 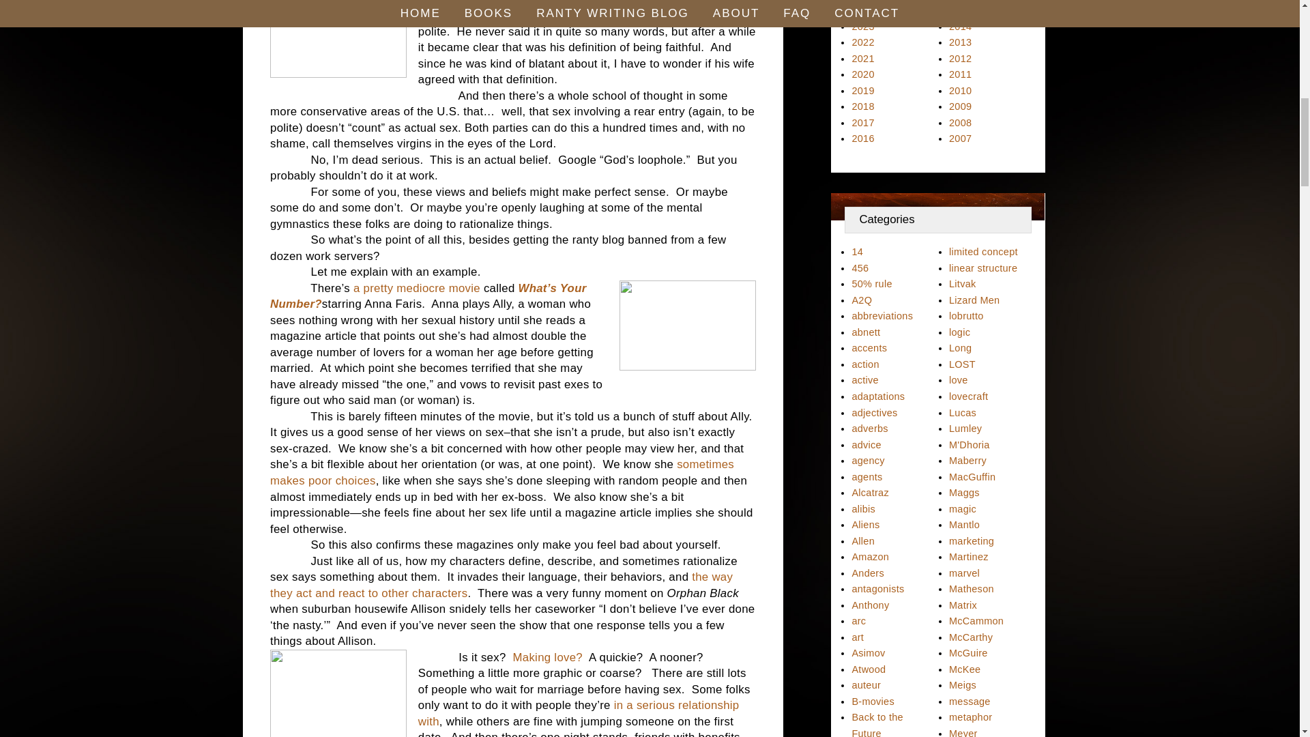 I want to click on sometimes makes poor choices, so click(x=501, y=472).